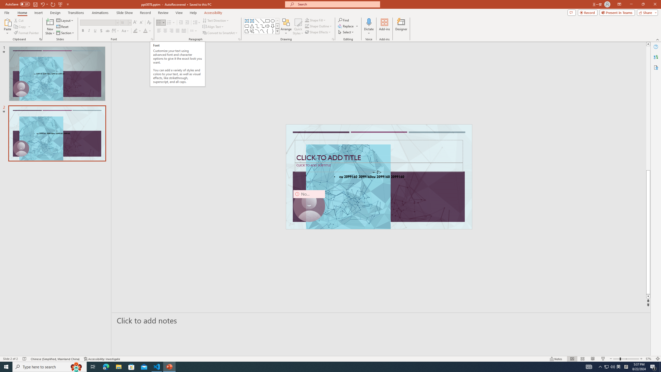 The height and width of the screenshot is (372, 661). I want to click on Paste, so click(7, 27).